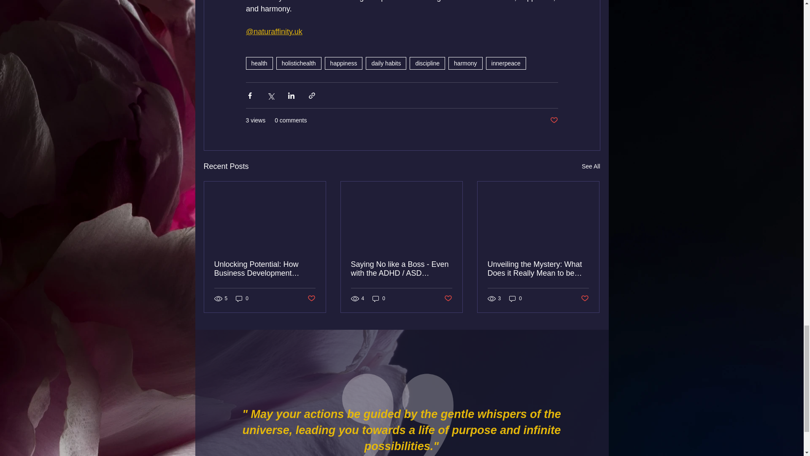 This screenshot has height=456, width=810. Describe the element at coordinates (299, 63) in the screenshot. I see `holistichealth` at that location.